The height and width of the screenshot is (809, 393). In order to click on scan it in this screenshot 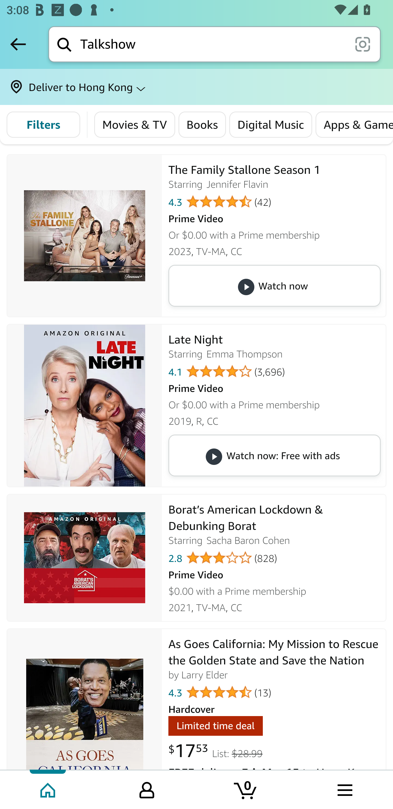, I will do `click(362, 44)`.